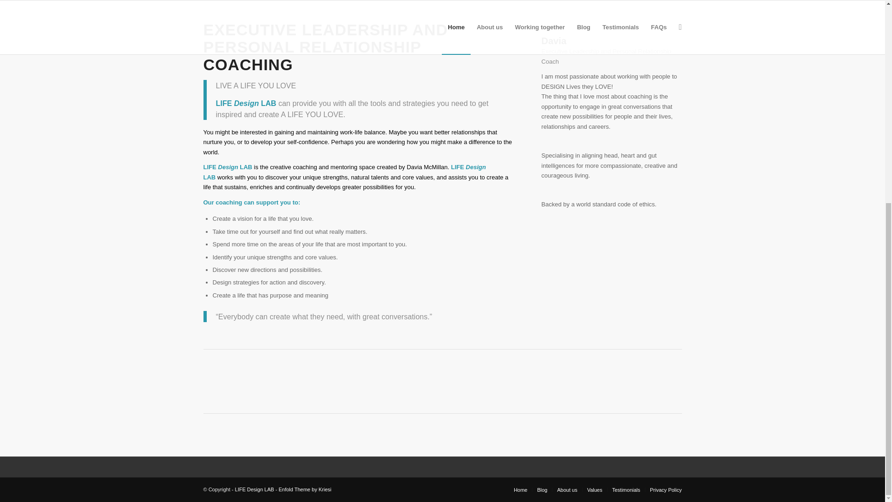 The image size is (892, 502). What do you see at coordinates (665, 489) in the screenshot?
I see `Privacy Policy` at bounding box center [665, 489].